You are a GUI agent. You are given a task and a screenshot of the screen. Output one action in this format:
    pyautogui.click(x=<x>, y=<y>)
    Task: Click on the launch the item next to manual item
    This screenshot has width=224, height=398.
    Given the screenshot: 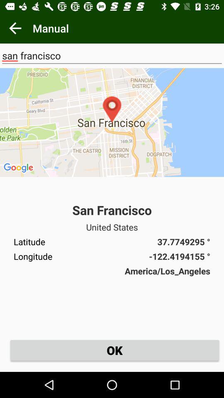 What is the action you would take?
    pyautogui.click(x=15, y=28)
    